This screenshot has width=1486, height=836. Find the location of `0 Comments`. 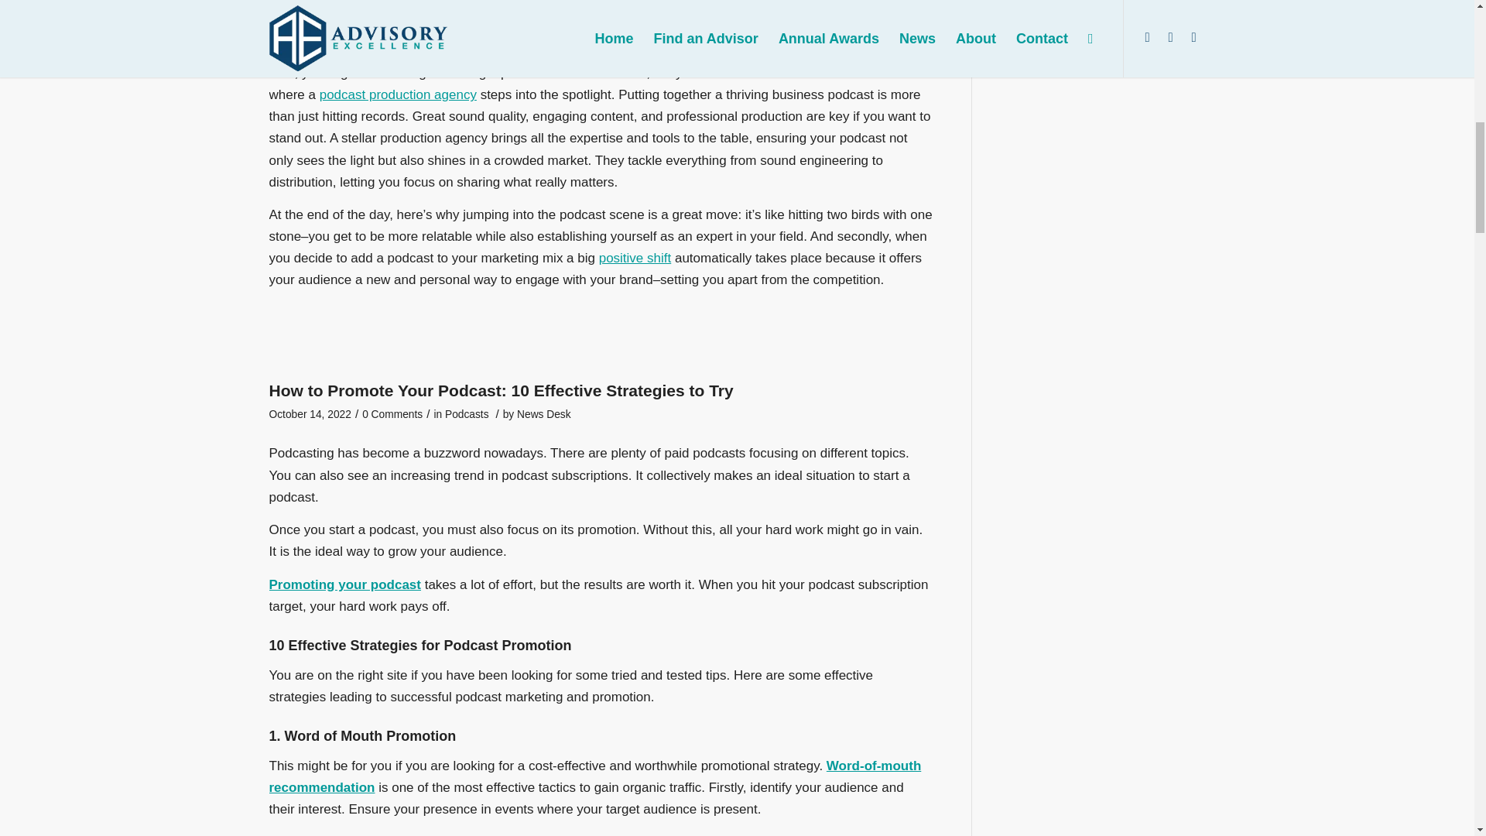

0 Comments is located at coordinates (392, 415).